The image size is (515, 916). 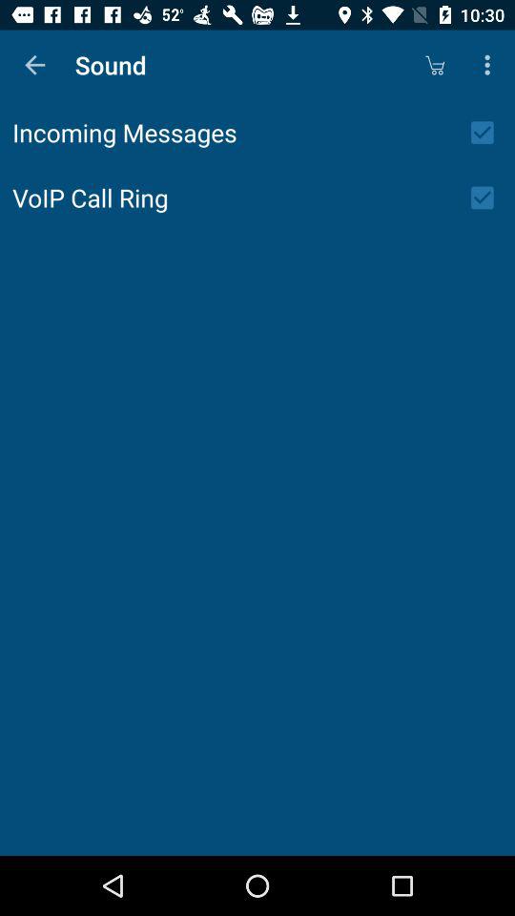 What do you see at coordinates (435, 65) in the screenshot?
I see `select the app next to sound app` at bounding box center [435, 65].